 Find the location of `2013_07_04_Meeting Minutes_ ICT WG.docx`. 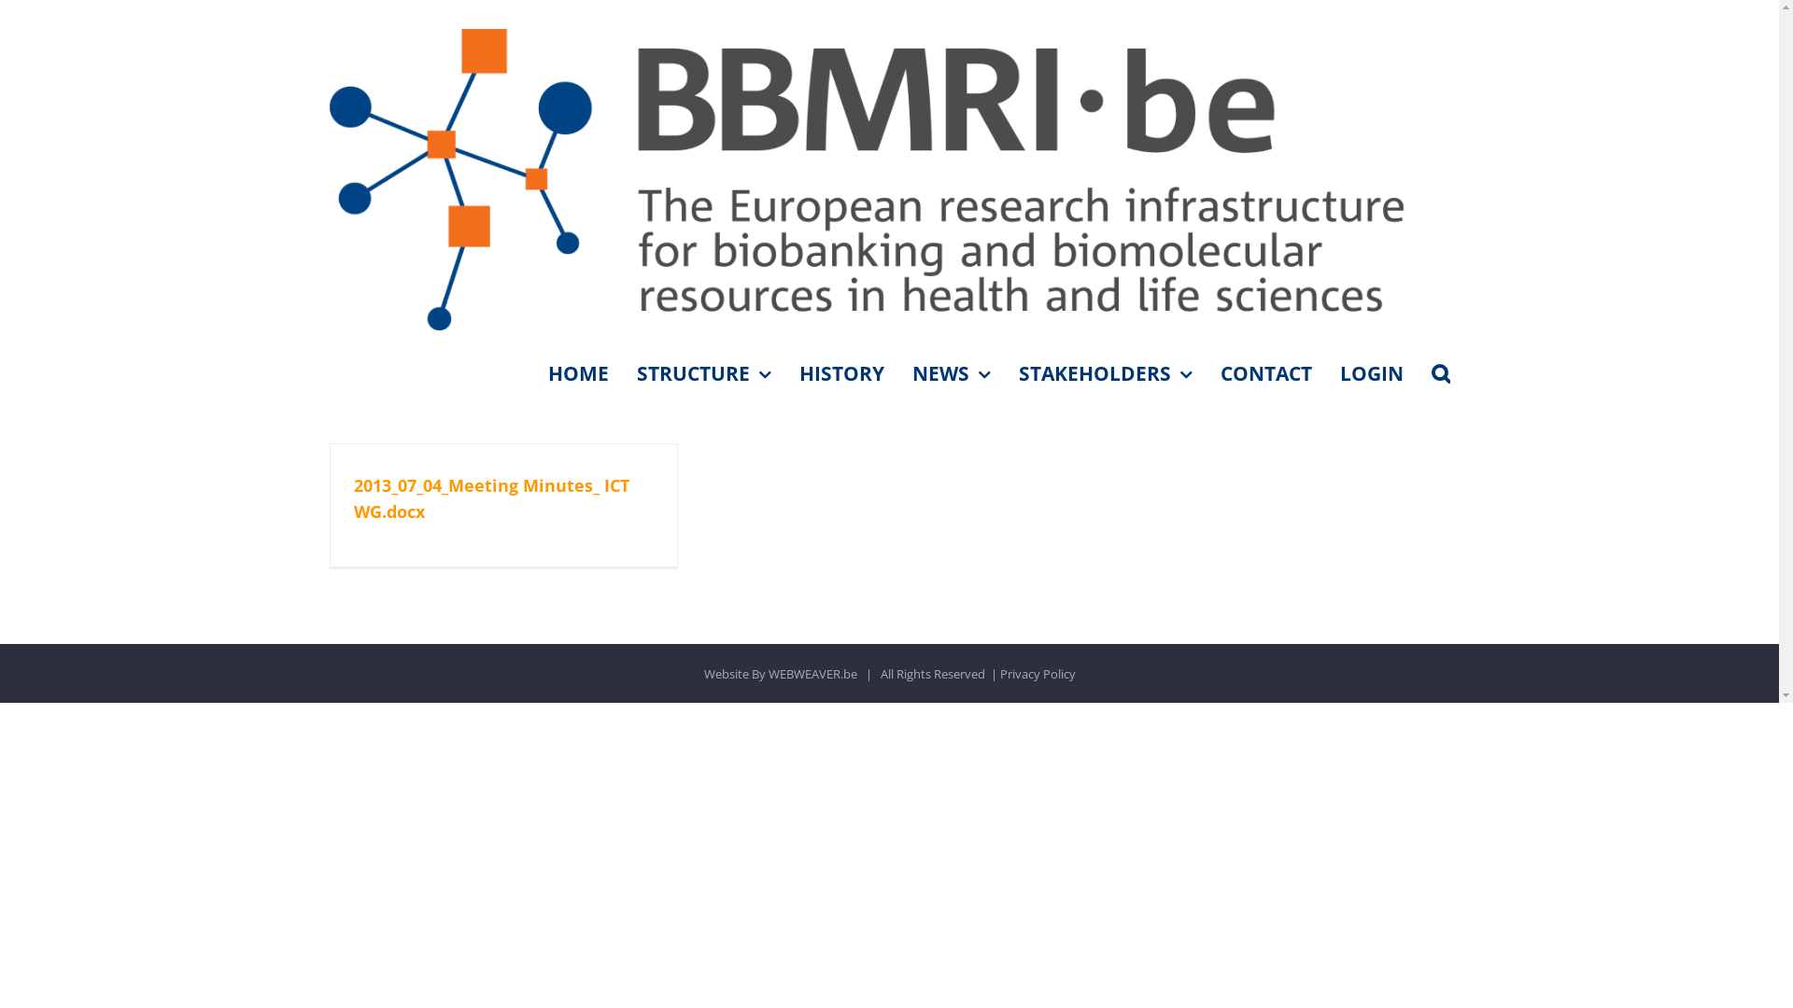

2013_07_04_Meeting Minutes_ ICT WG.docx is located at coordinates (491, 498).